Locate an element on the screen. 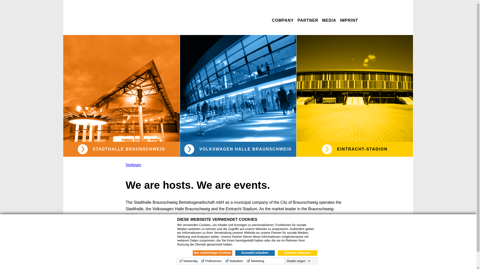 The width and height of the screenshot is (480, 270). COMPANY is located at coordinates (282, 21).